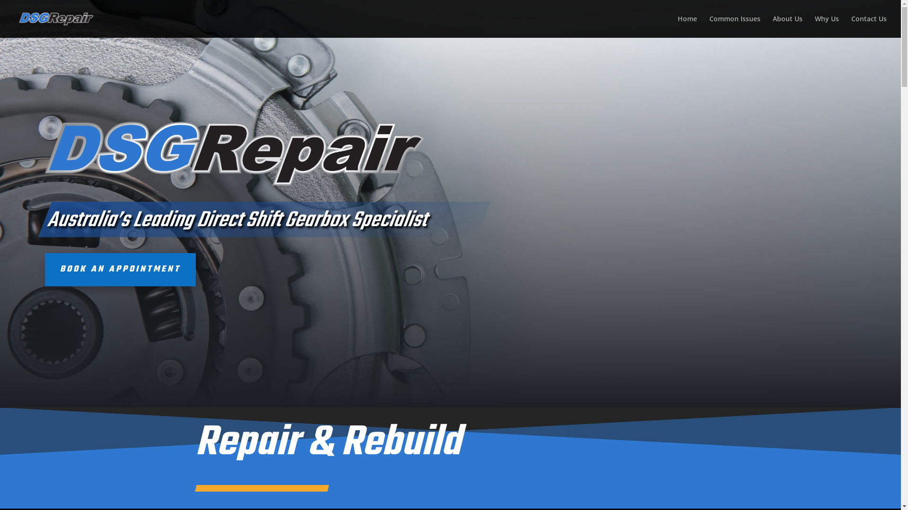  What do you see at coordinates (869, 26) in the screenshot?
I see `Contact Us` at bounding box center [869, 26].